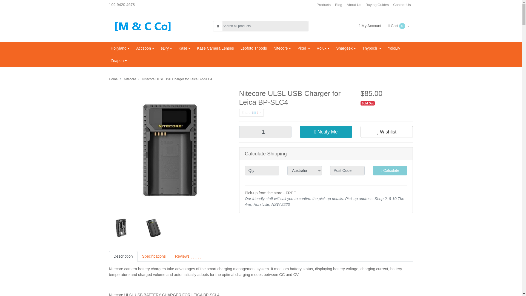 Image resolution: width=526 pixels, height=296 pixels. Describe the element at coordinates (218, 26) in the screenshot. I see `Search` at that location.